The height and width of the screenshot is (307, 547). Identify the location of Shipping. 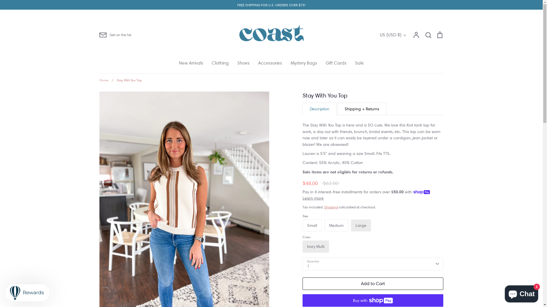
(331, 207).